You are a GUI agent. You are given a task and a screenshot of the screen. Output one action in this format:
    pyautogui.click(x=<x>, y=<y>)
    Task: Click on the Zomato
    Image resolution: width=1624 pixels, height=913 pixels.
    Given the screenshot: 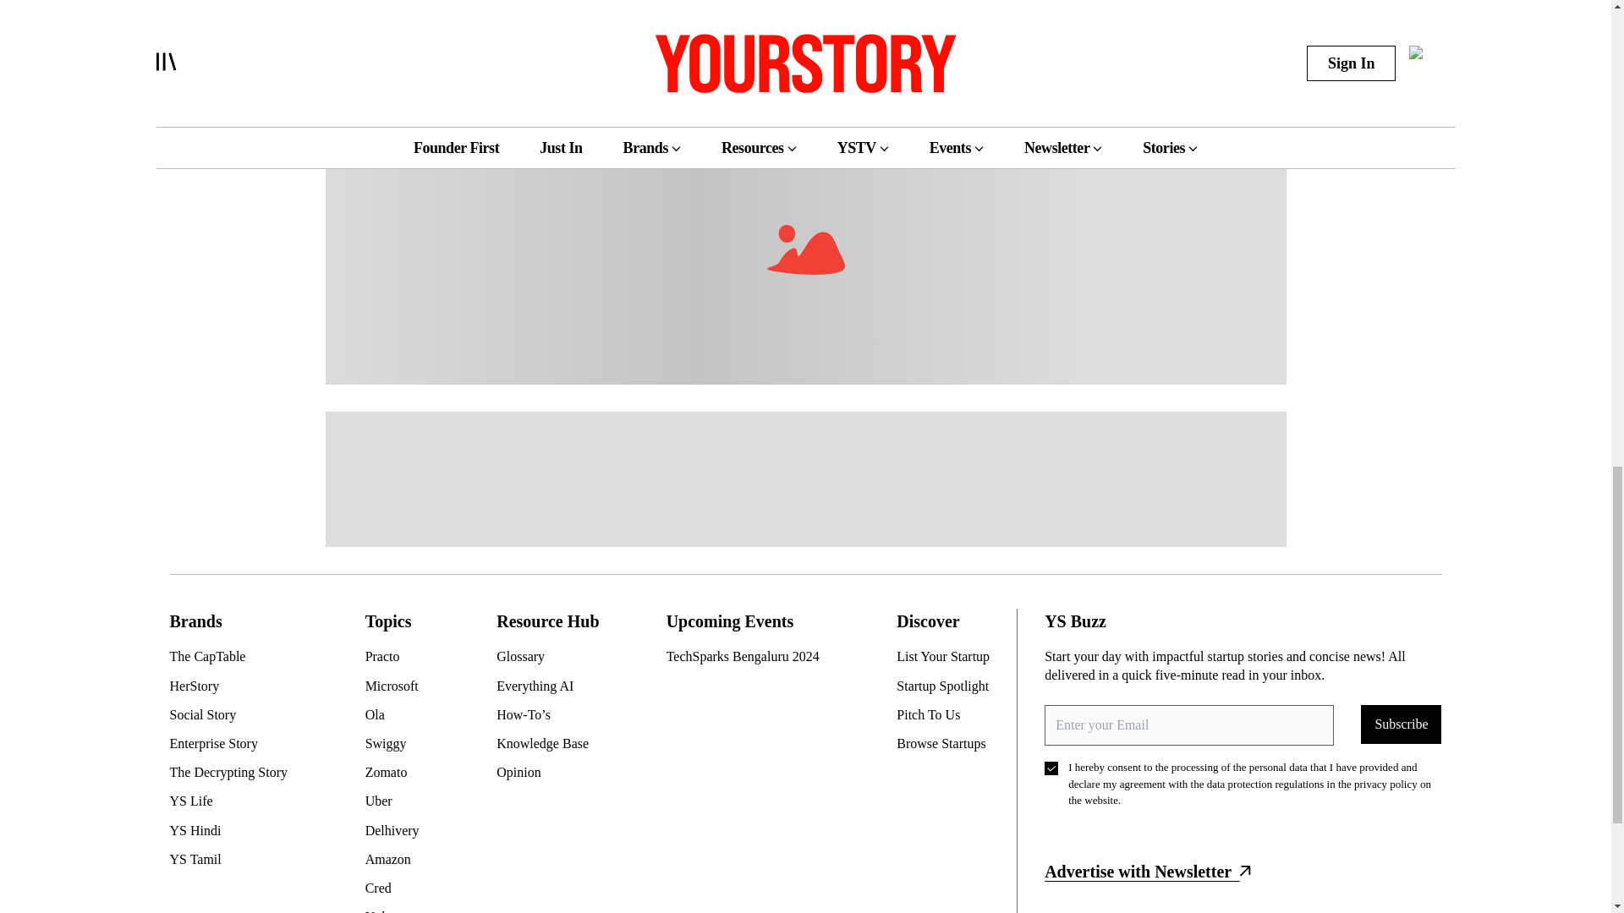 What is the action you would take?
    pyautogui.click(x=399, y=772)
    